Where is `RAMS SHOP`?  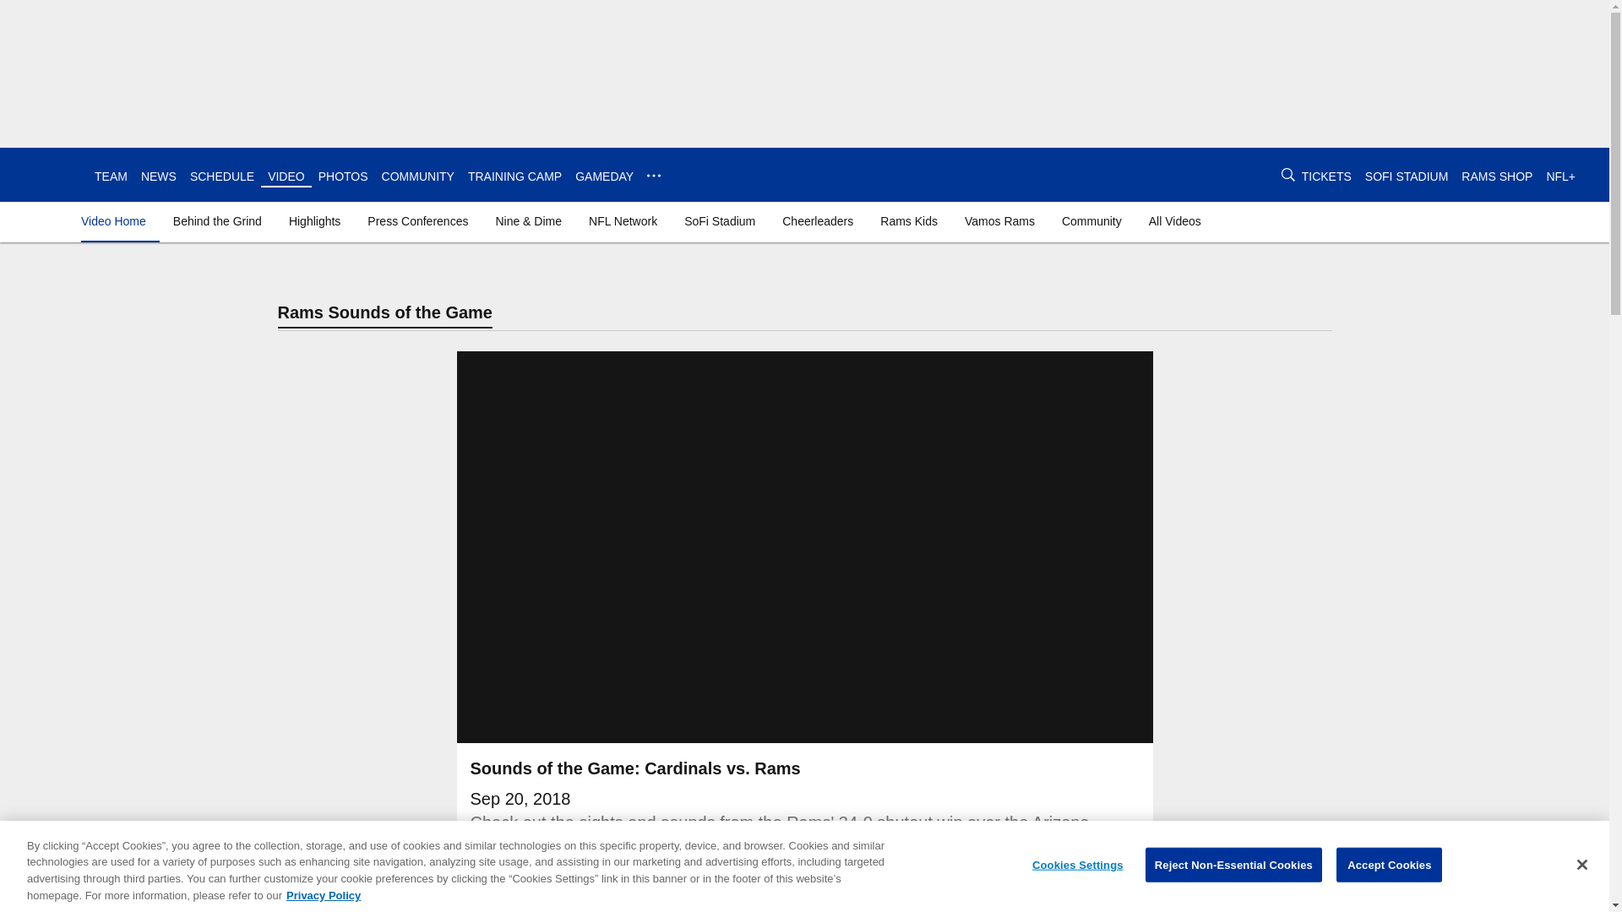 RAMS SHOP is located at coordinates (1497, 176).